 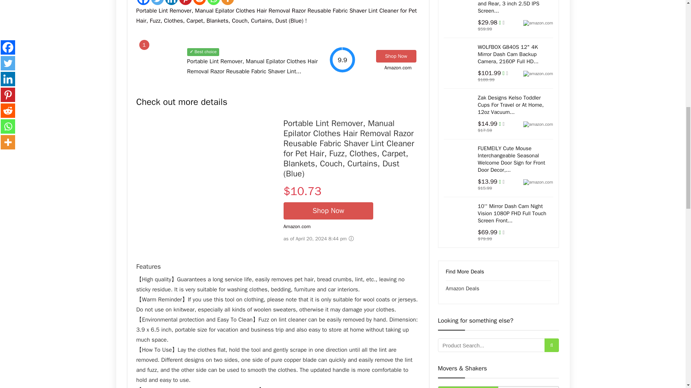 What do you see at coordinates (292, 226) in the screenshot?
I see `Amazing Stealz Amazon Page` at bounding box center [292, 226].